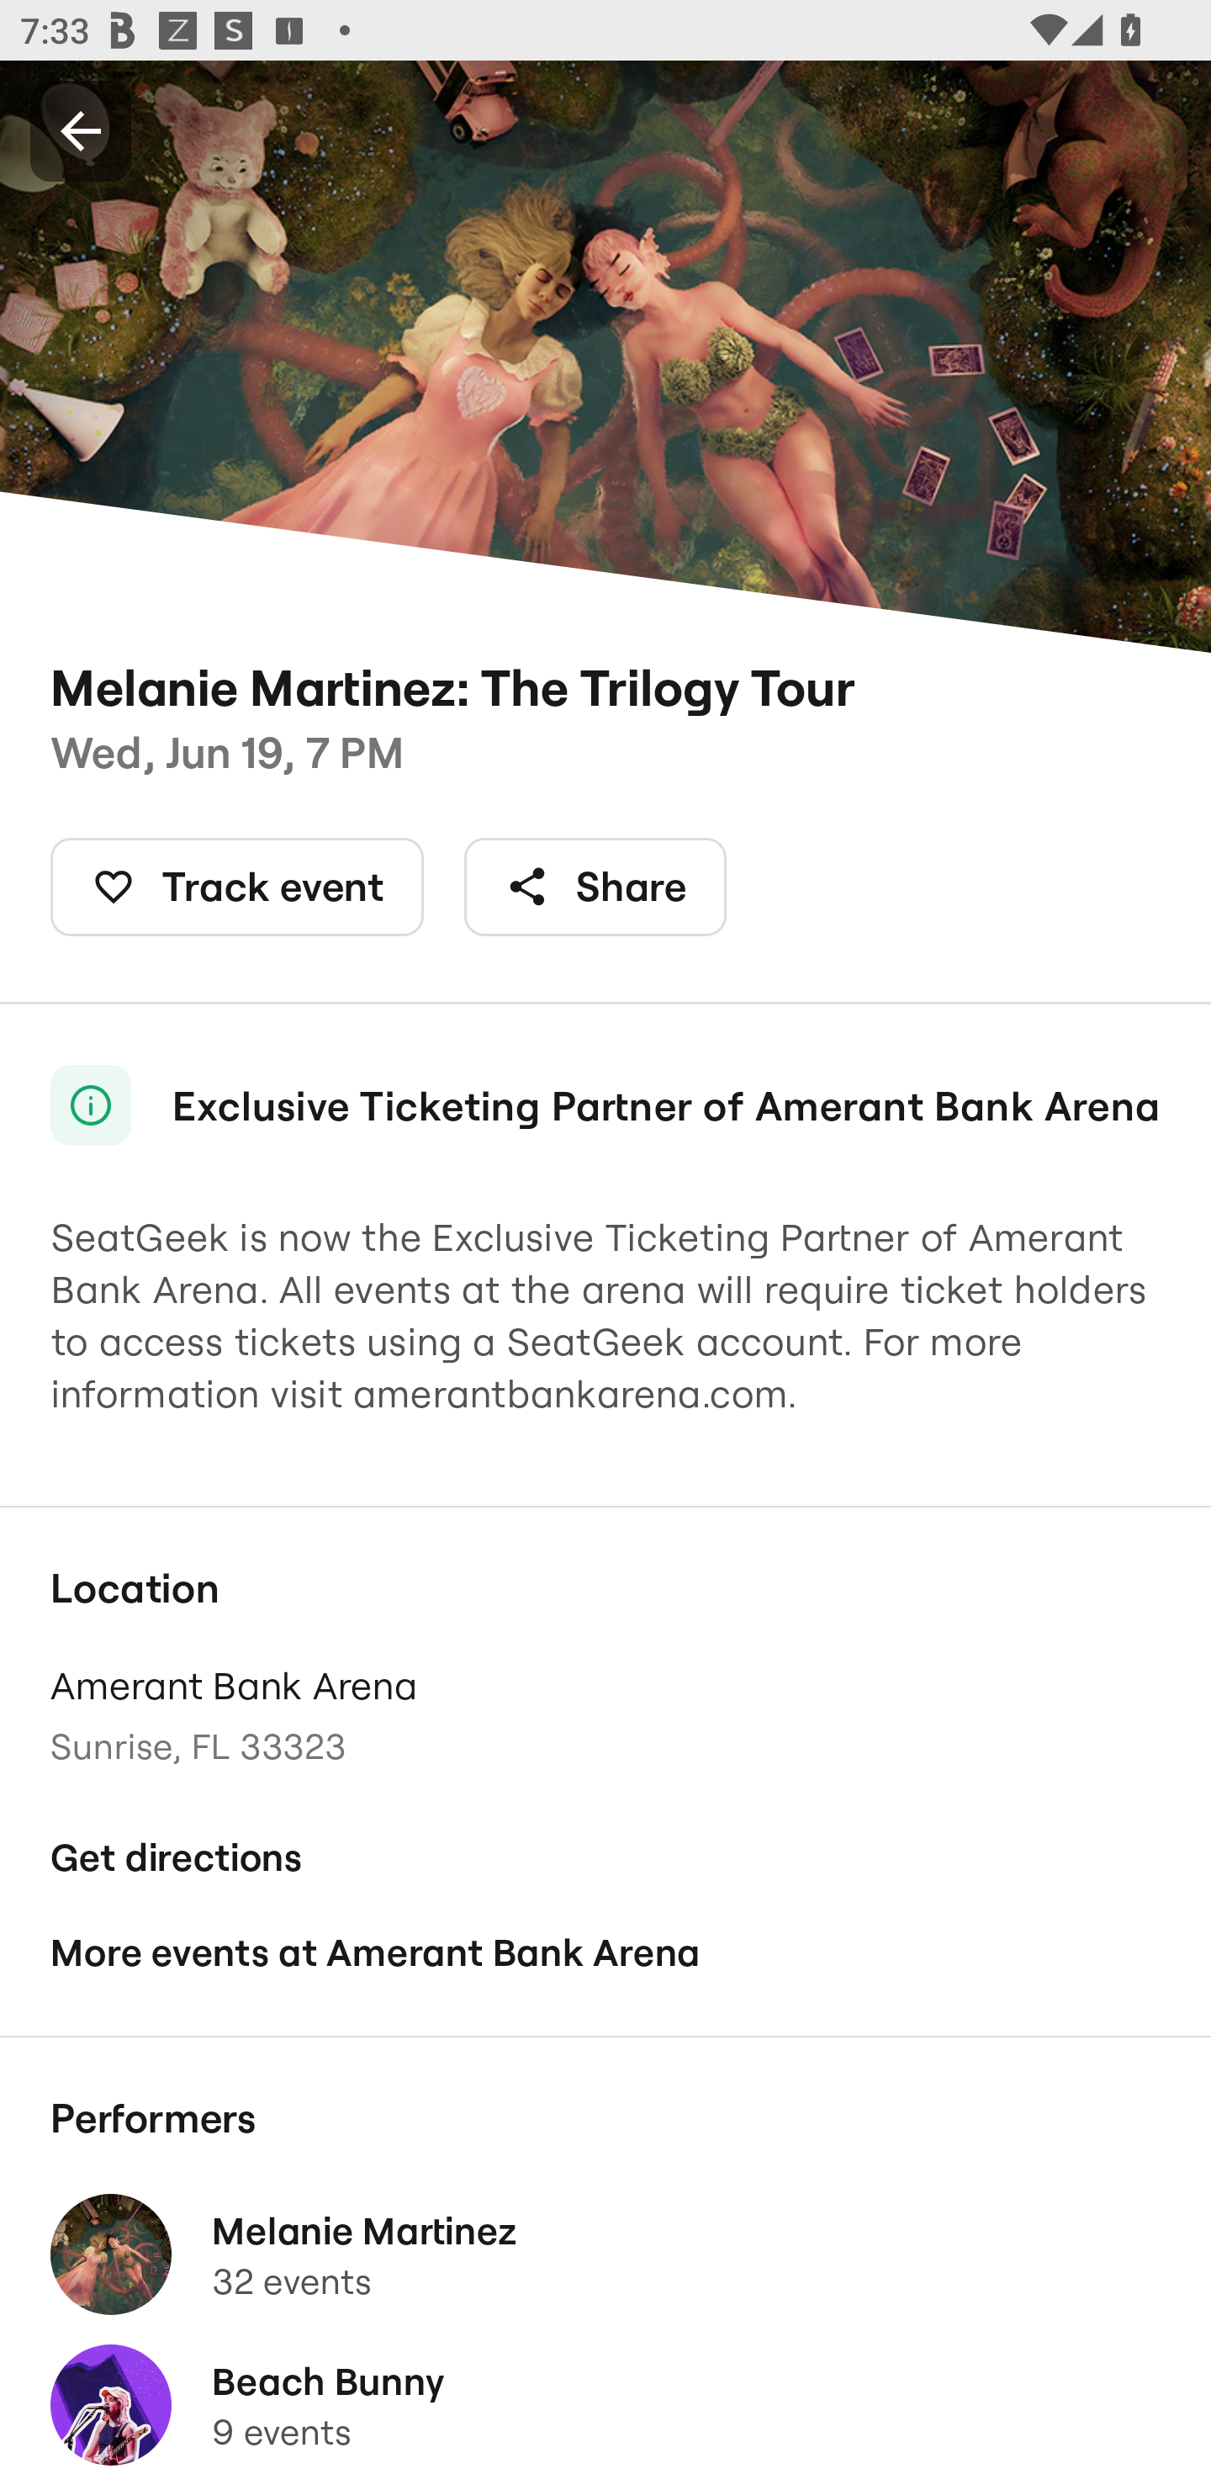  What do you see at coordinates (605, 1952) in the screenshot?
I see `More events at Amerant Bank Arena` at bounding box center [605, 1952].